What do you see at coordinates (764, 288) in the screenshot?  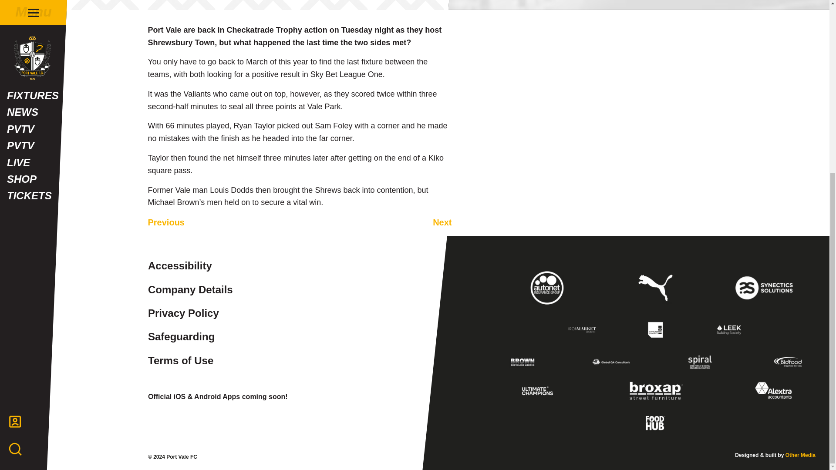 I see `Synectics` at bounding box center [764, 288].